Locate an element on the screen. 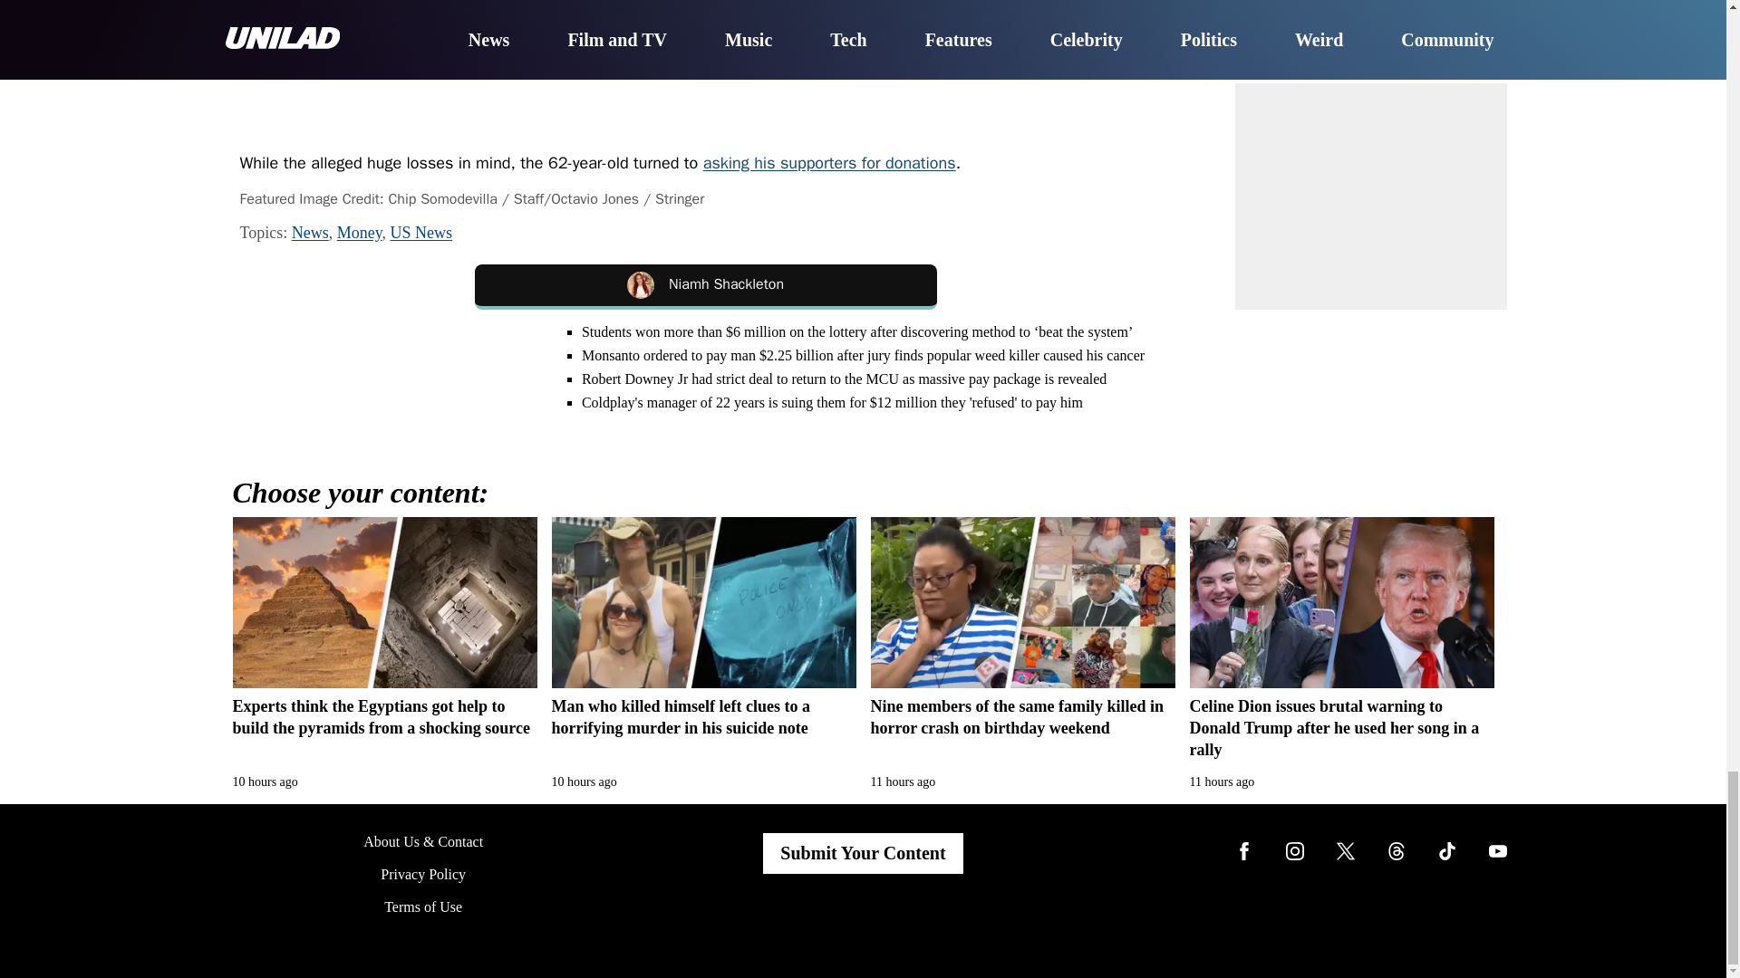 This screenshot has width=1740, height=978. US News is located at coordinates (420, 232).